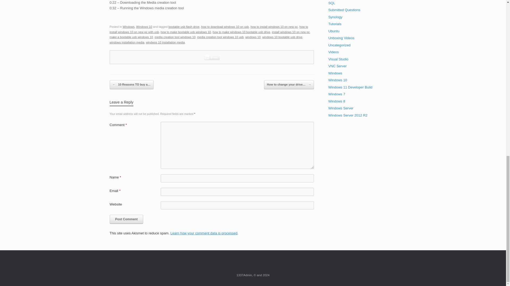 The width and height of the screenshot is (510, 286). What do you see at coordinates (184, 26) in the screenshot?
I see `bootable usb flash drive` at bounding box center [184, 26].